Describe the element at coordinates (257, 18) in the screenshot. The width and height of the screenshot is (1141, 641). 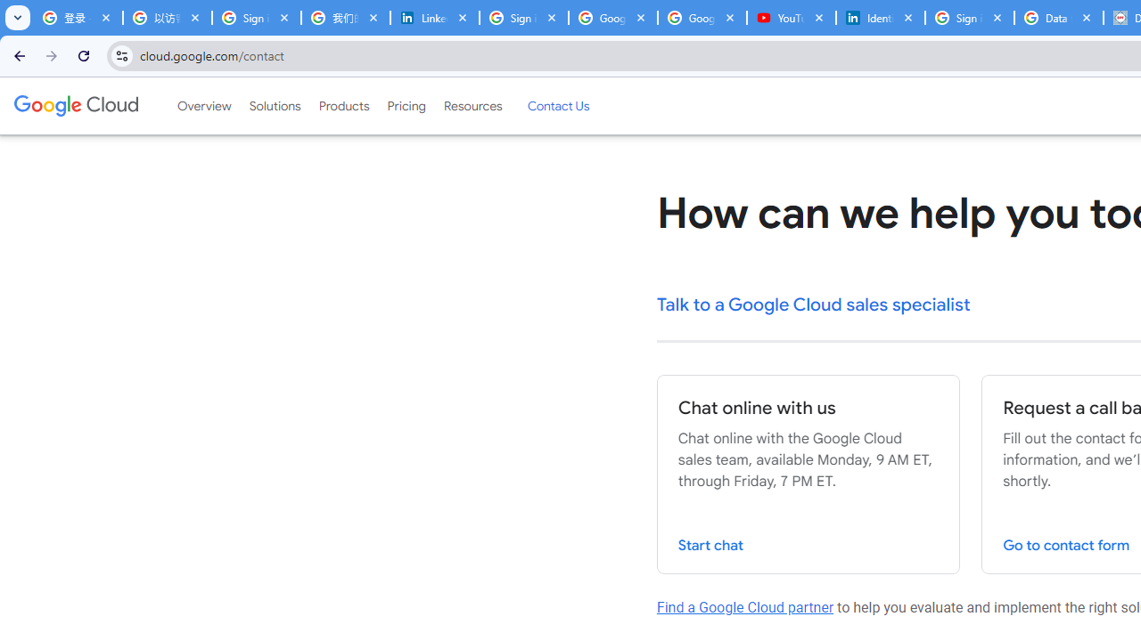
I see `Sign in - Google Accounts` at that location.